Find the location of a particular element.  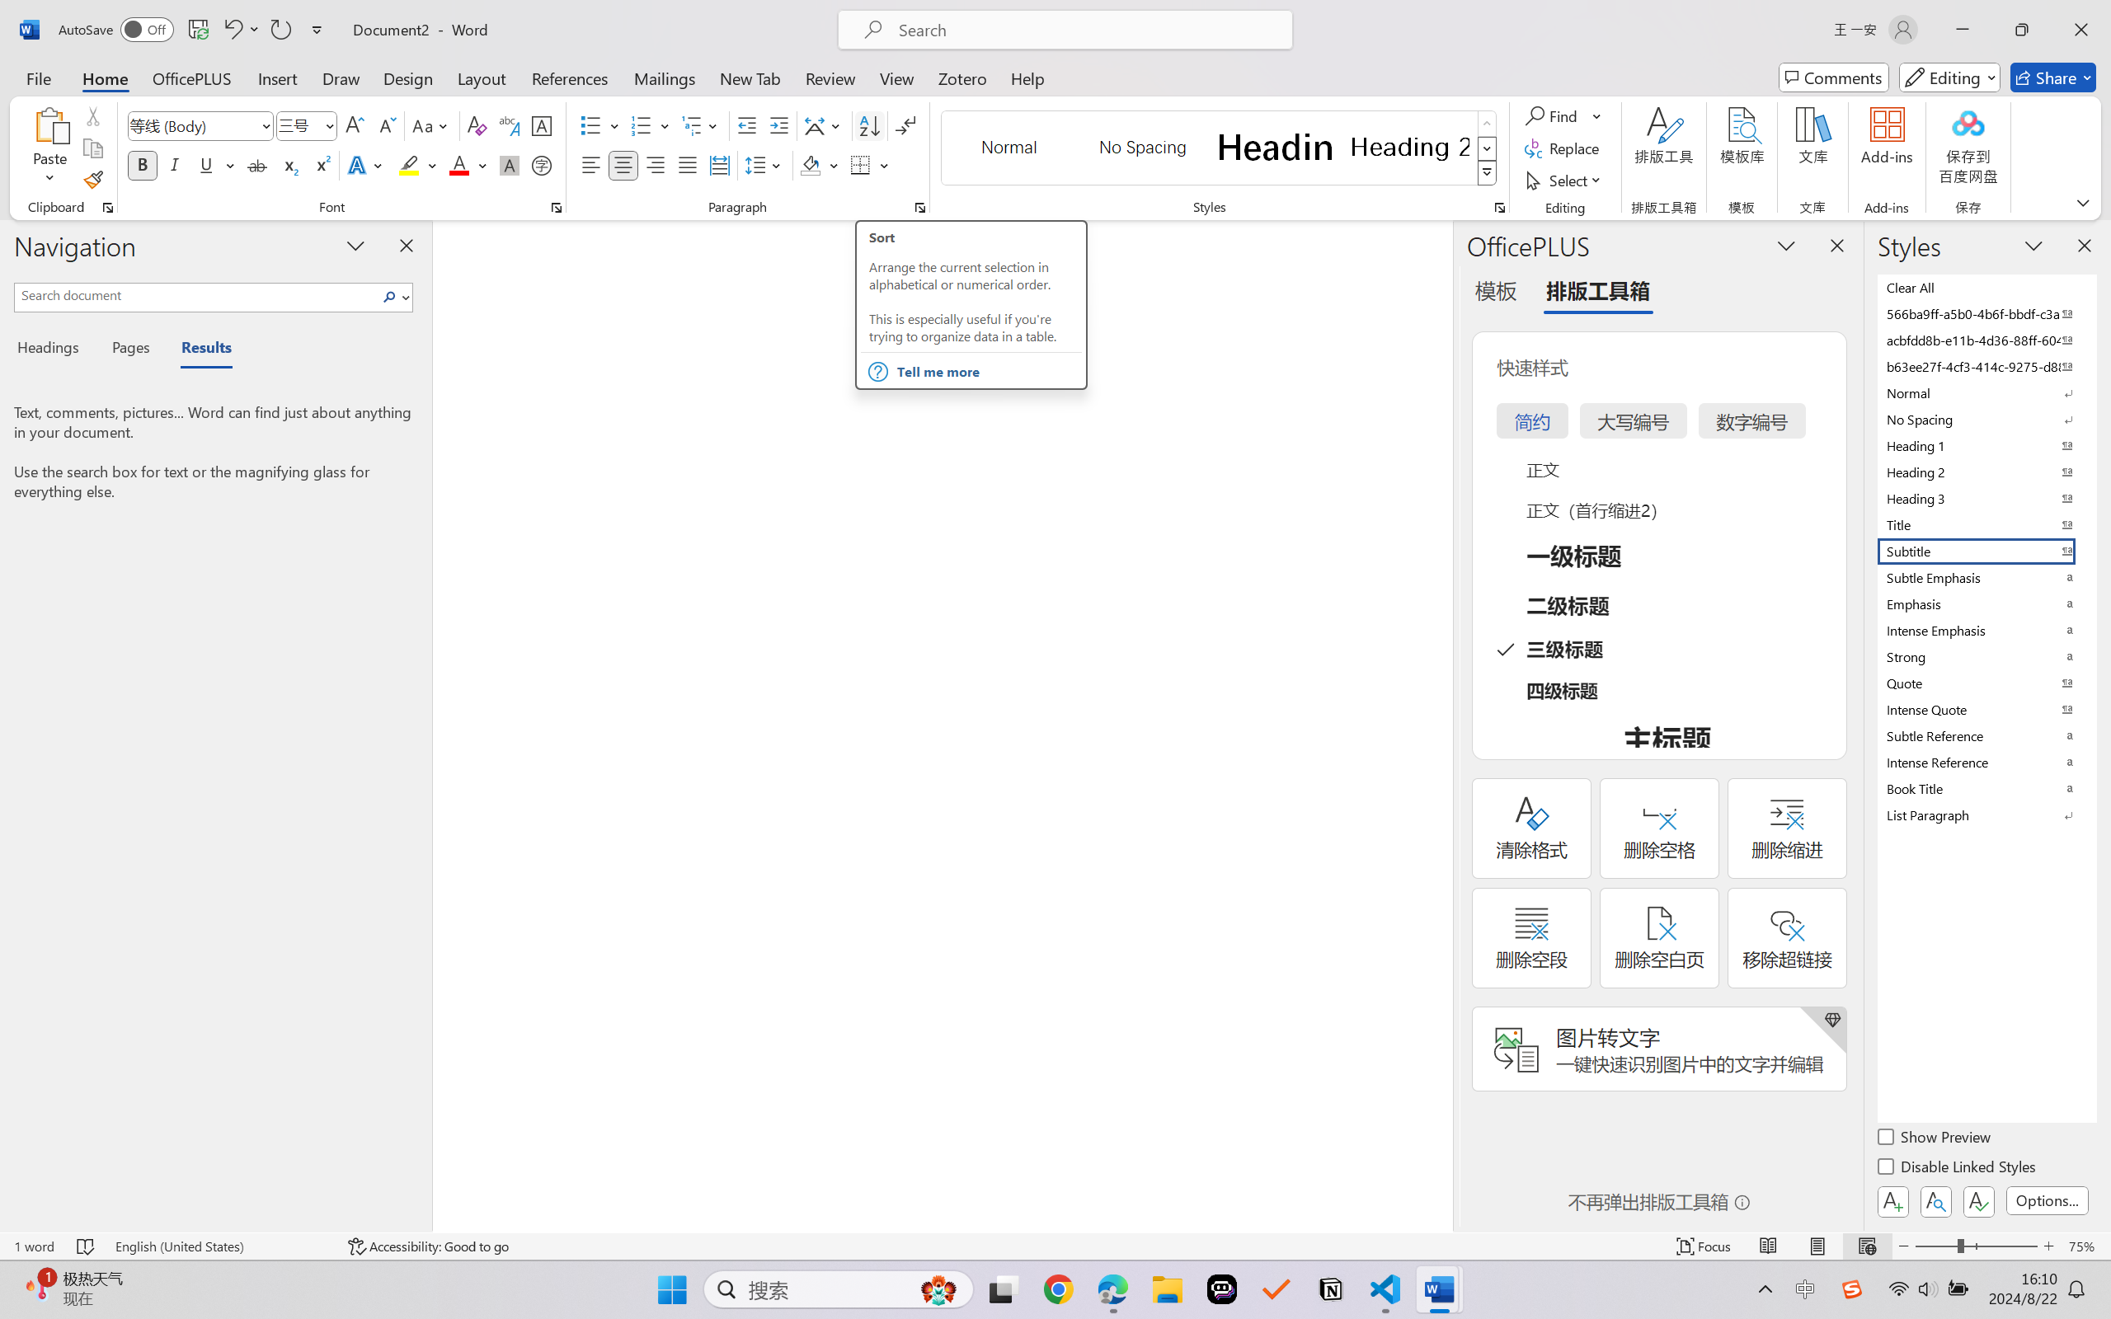

Customize Quick Access Toolbar is located at coordinates (317, 30).